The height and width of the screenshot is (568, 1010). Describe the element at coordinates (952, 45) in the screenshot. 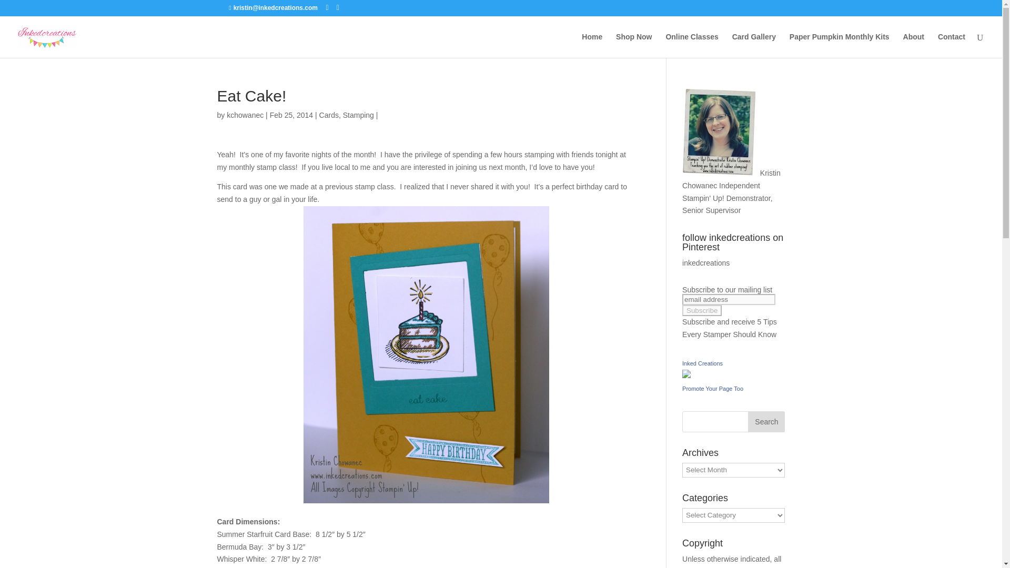

I see `Contact` at that location.